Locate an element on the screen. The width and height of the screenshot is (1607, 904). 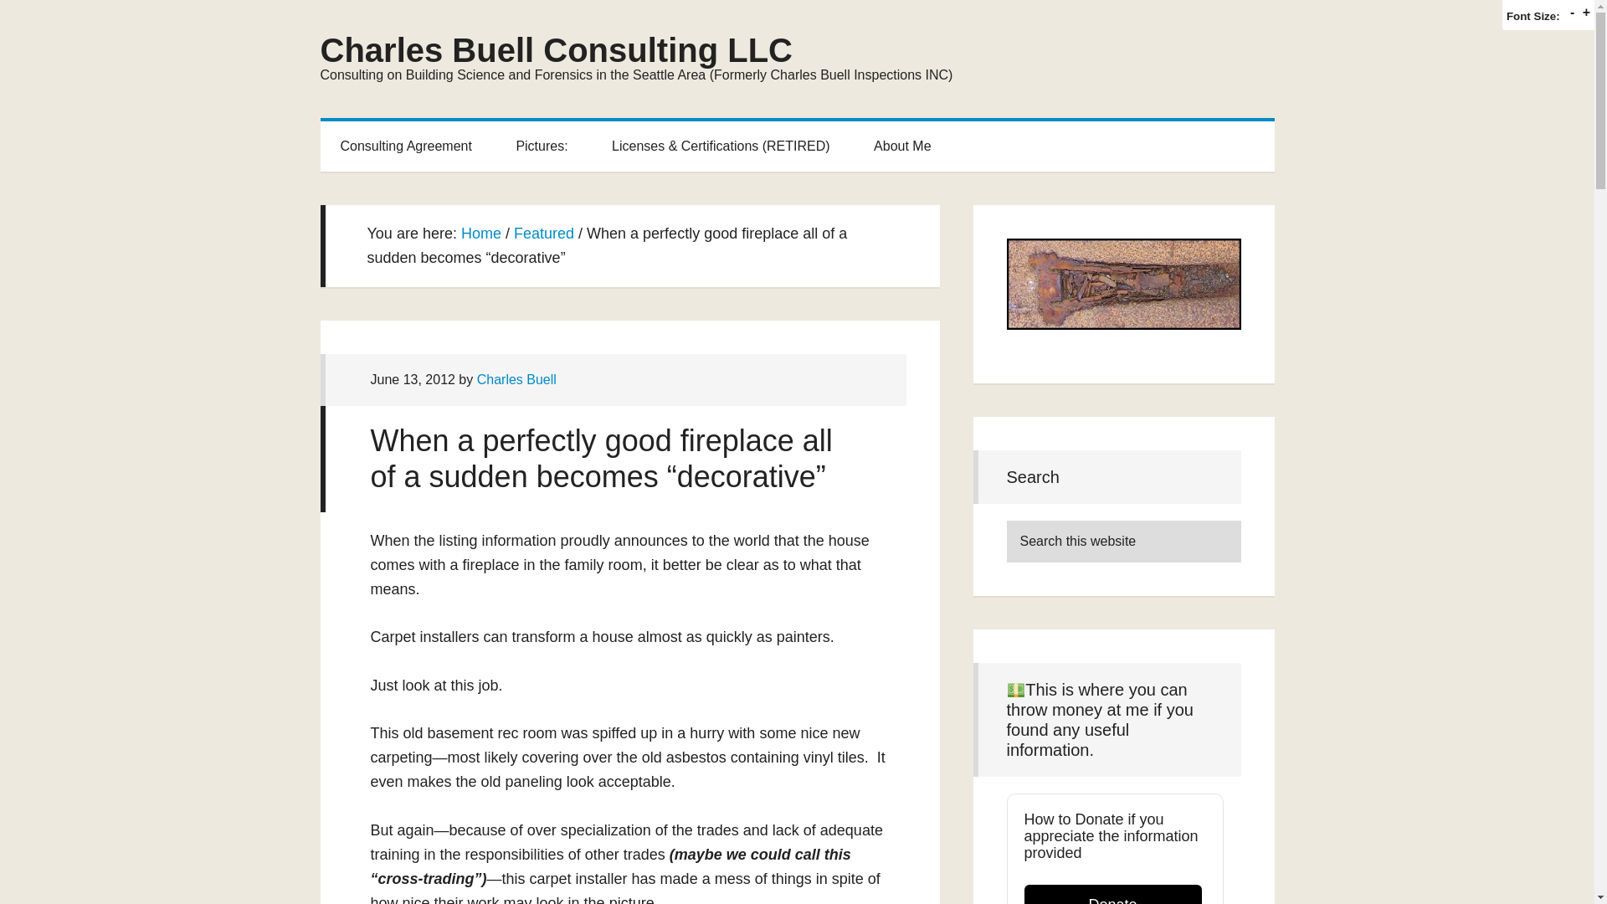
Charles Buell is located at coordinates (516, 379).